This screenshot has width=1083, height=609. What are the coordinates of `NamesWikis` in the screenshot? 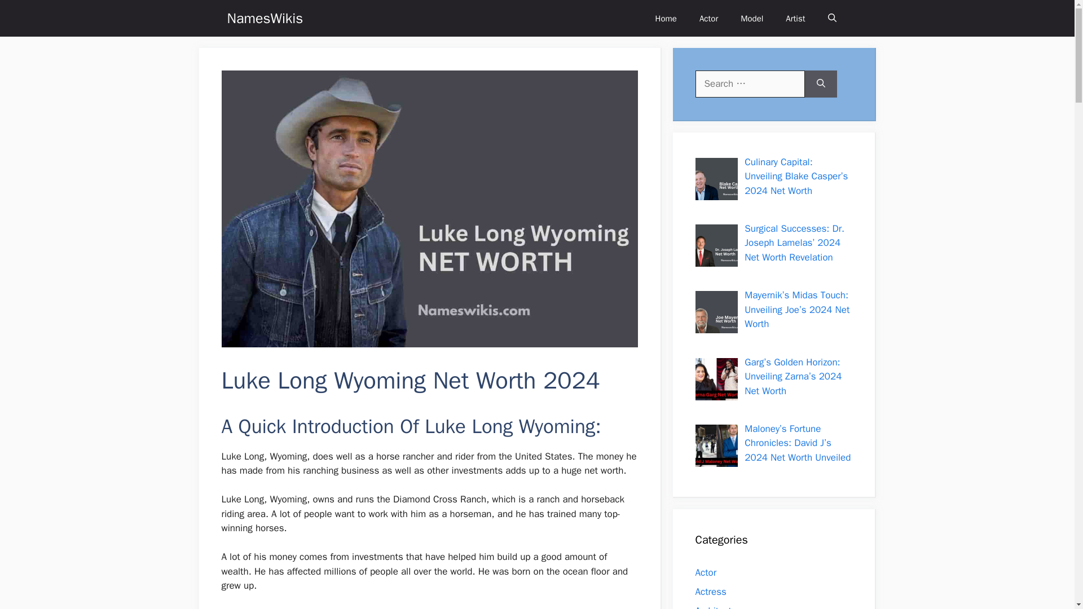 It's located at (265, 18).